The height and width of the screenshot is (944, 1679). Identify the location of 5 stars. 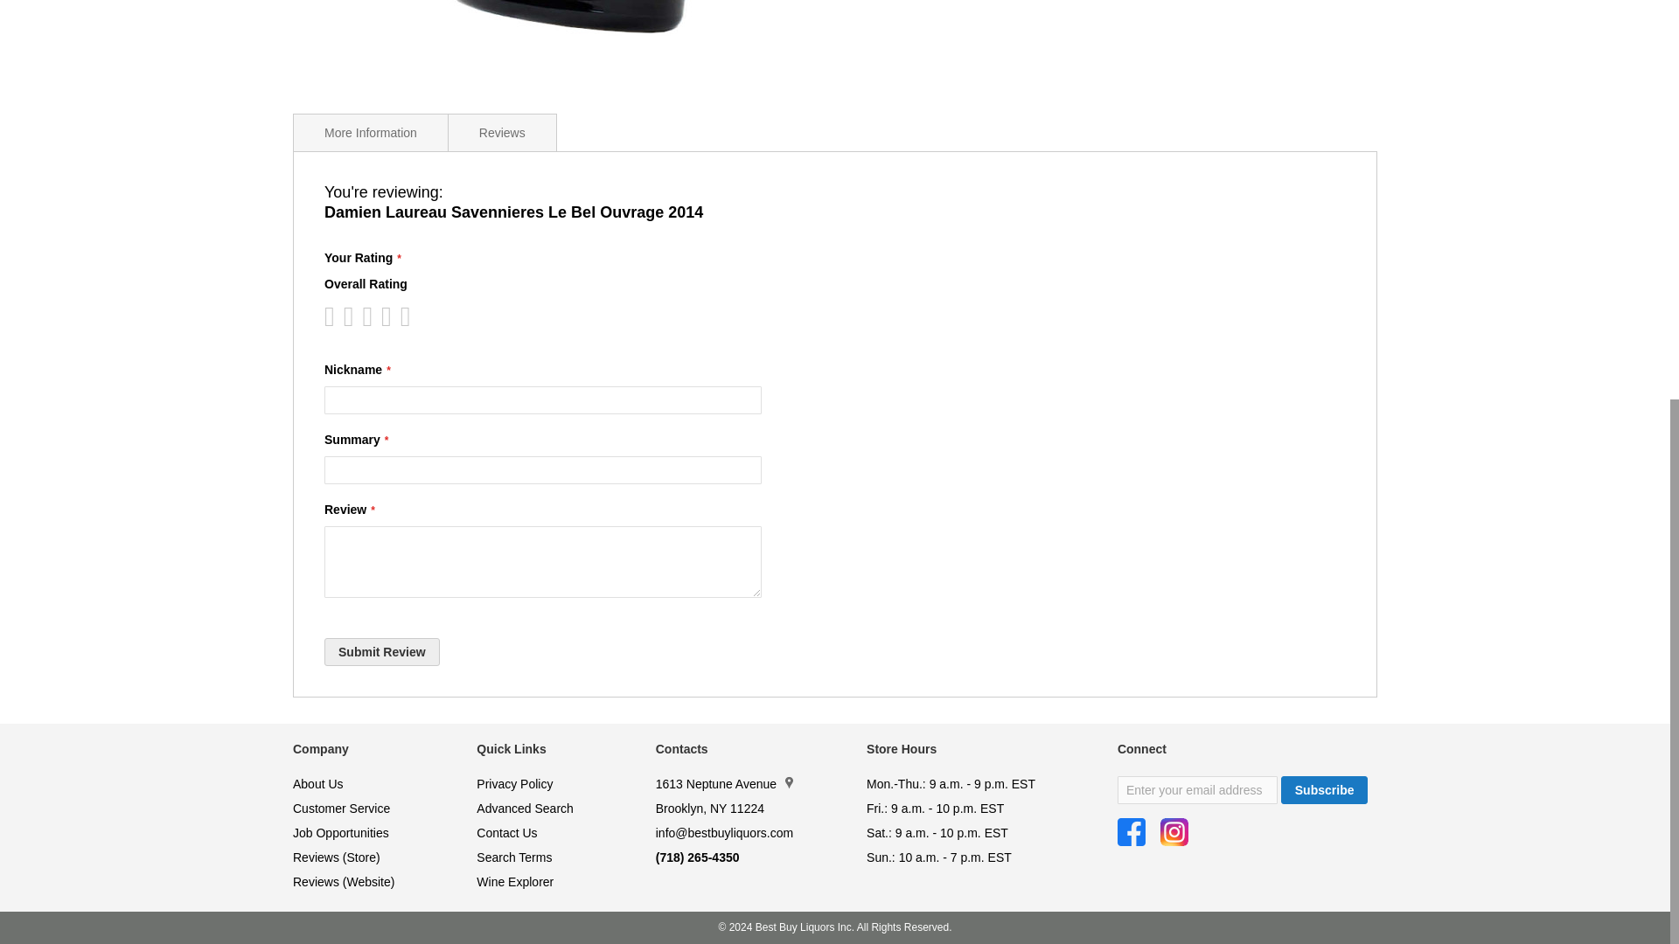
(371, 316).